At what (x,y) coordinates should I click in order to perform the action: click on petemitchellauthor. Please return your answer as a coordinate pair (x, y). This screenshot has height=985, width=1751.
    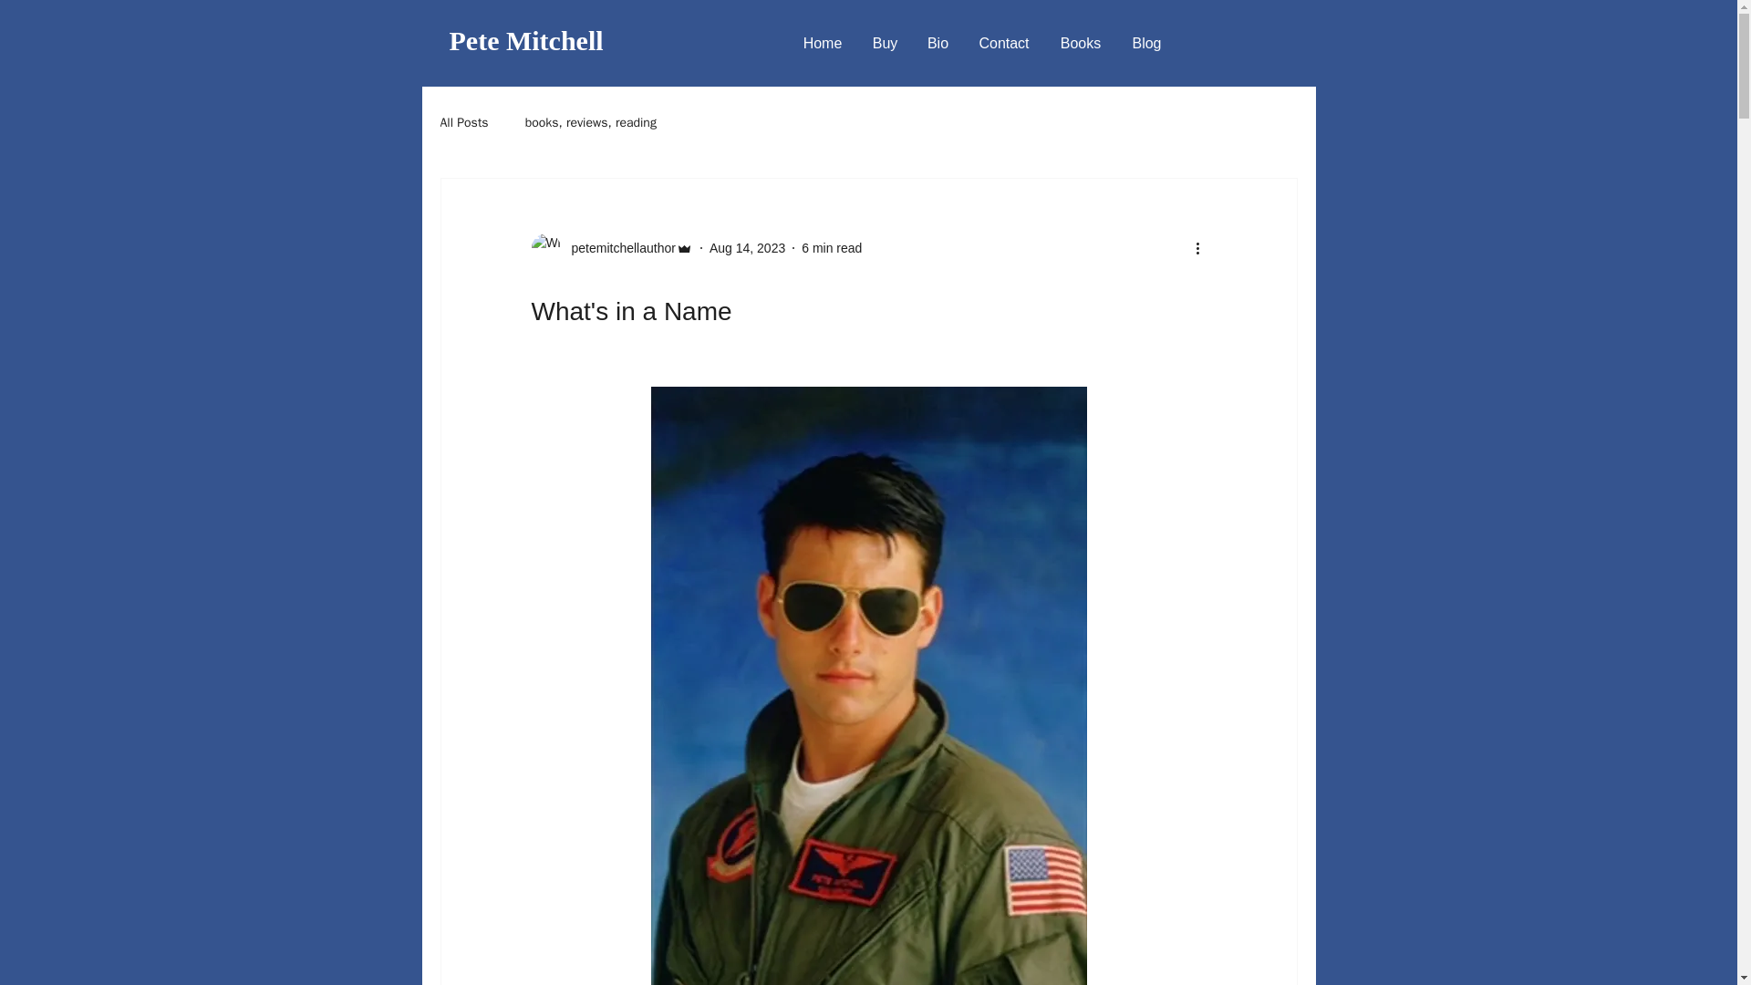
    Looking at the image, I should click on (611, 248).